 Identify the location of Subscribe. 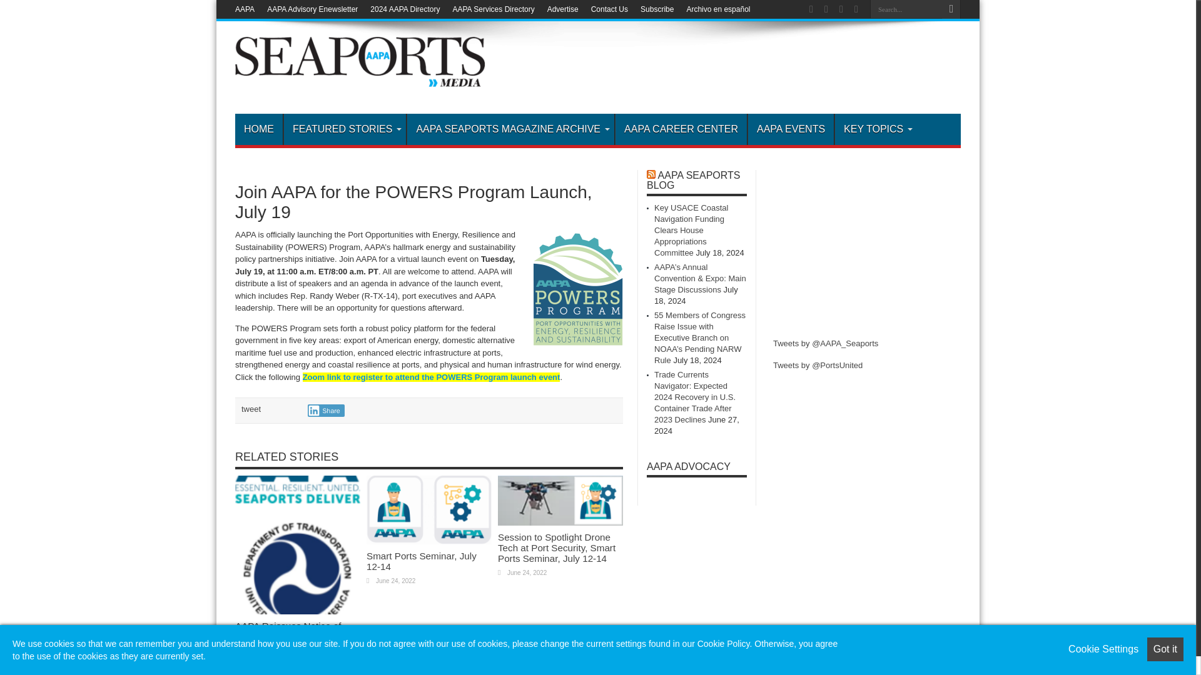
(657, 9).